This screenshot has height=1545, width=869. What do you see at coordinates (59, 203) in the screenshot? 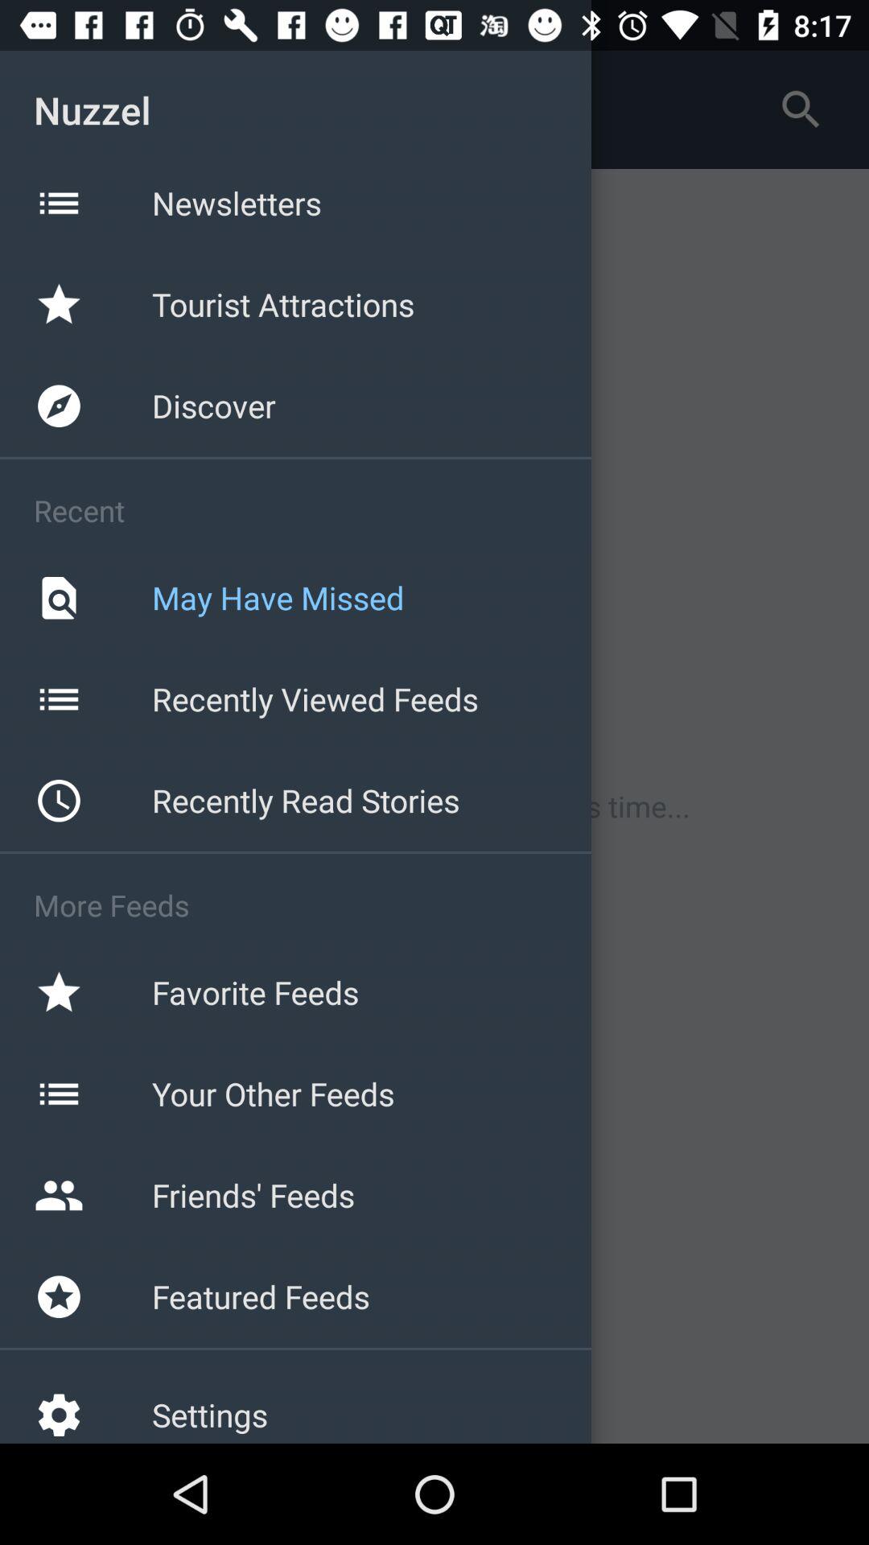
I see `click on the icon beside newsletters` at bounding box center [59, 203].